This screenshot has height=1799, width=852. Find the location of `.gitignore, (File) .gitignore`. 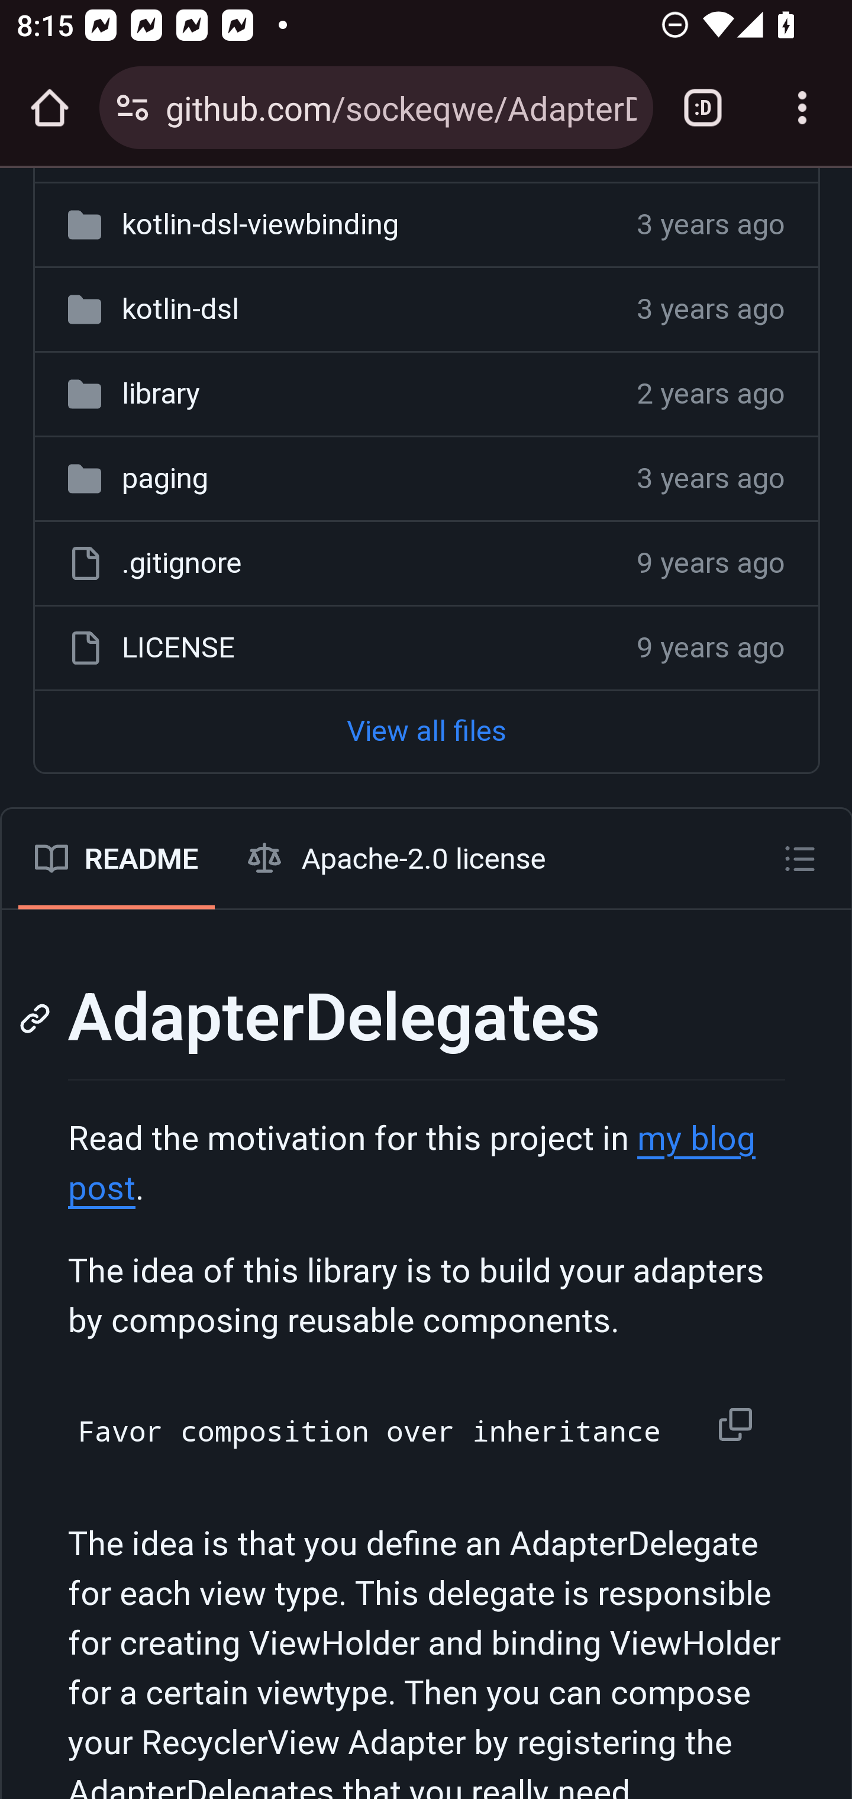

.gitignore, (File) .gitignore is located at coordinates (181, 566).